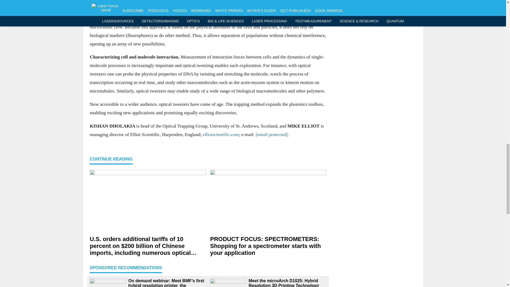 The image size is (510, 287). Describe the element at coordinates (220, 134) in the screenshot. I see `elliotscientific.com` at that location.